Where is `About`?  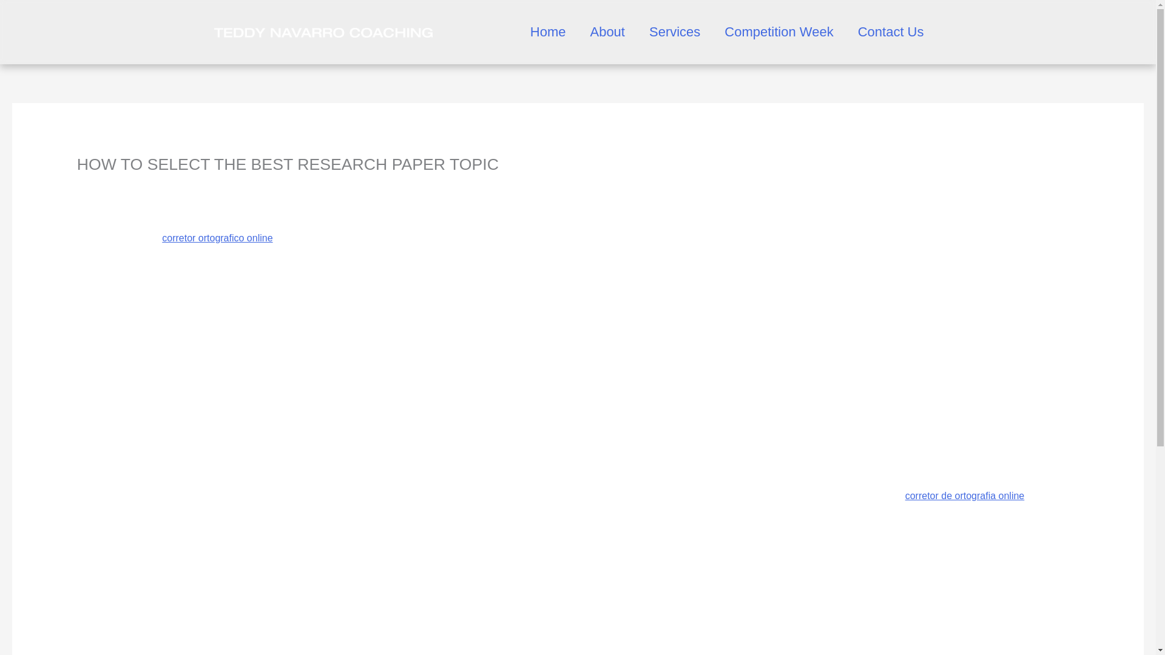
About is located at coordinates (607, 32).